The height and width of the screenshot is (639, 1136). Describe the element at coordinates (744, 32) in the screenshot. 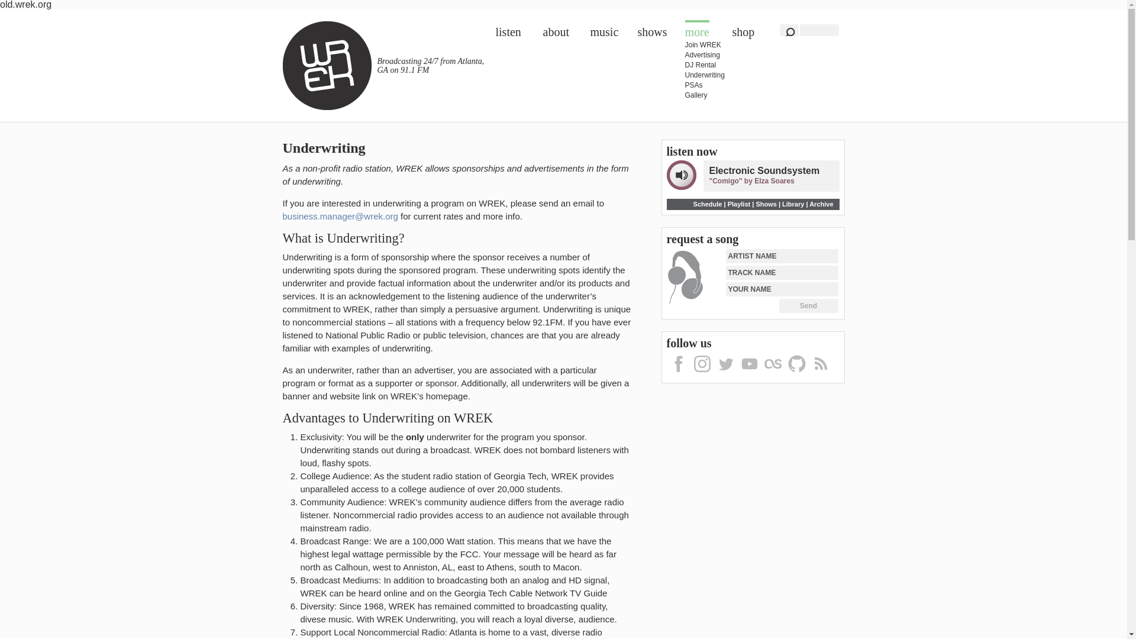

I see `shop` at that location.